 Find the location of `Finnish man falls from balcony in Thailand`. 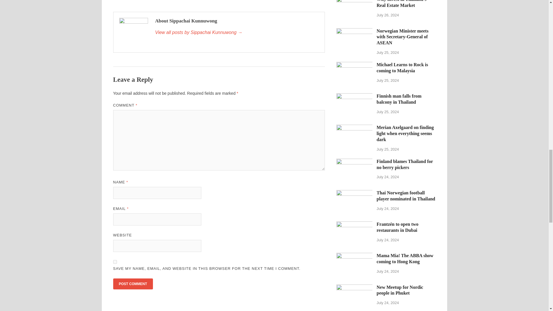

Finnish man falls from balcony in Thailand is located at coordinates (354, 97).